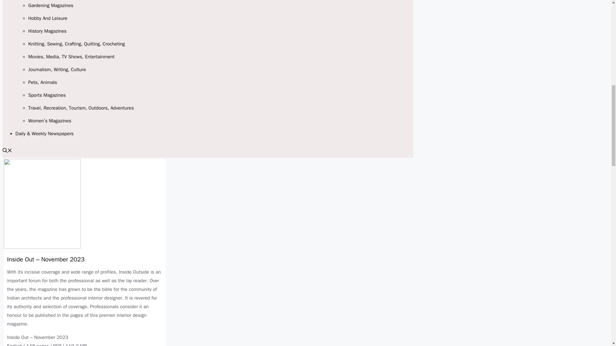  I want to click on Hobby And Leisure, so click(47, 18).